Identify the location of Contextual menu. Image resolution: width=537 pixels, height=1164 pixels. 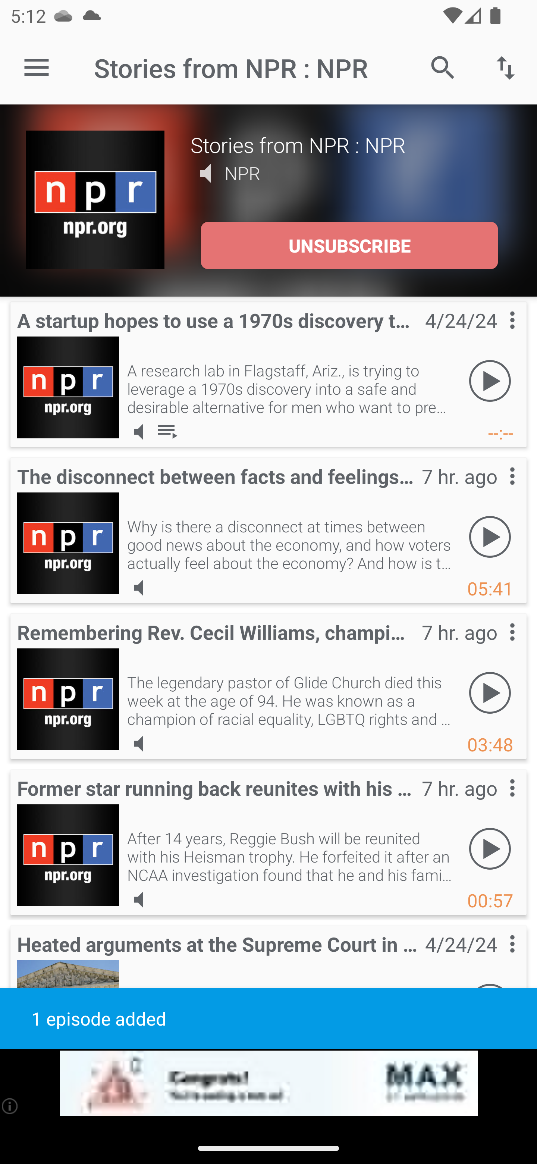
(496, 335).